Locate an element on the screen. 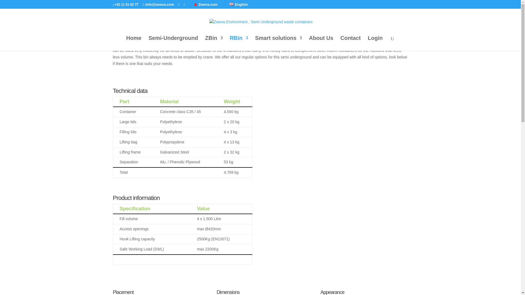 The width and height of the screenshot is (525, 295). Smart solutions is located at coordinates (278, 43).